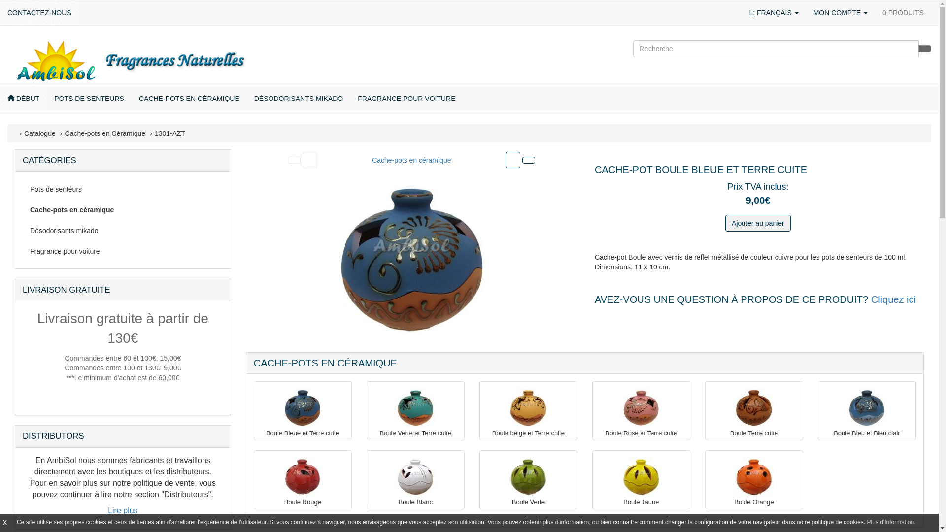  What do you see at coordinates (89, 99) in the screenshot?
I see `POTS DE SENTEURS` at bounding box center [89, 99].